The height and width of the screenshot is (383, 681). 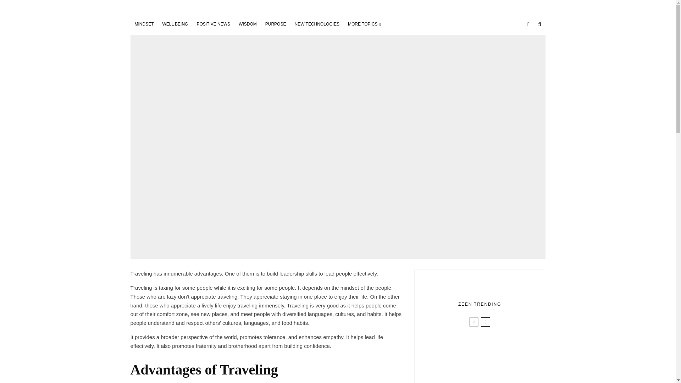 What do you see at coordinates (248, 24) in the screenshot?
I see `WISDOM` at bounding box center [248, 24].